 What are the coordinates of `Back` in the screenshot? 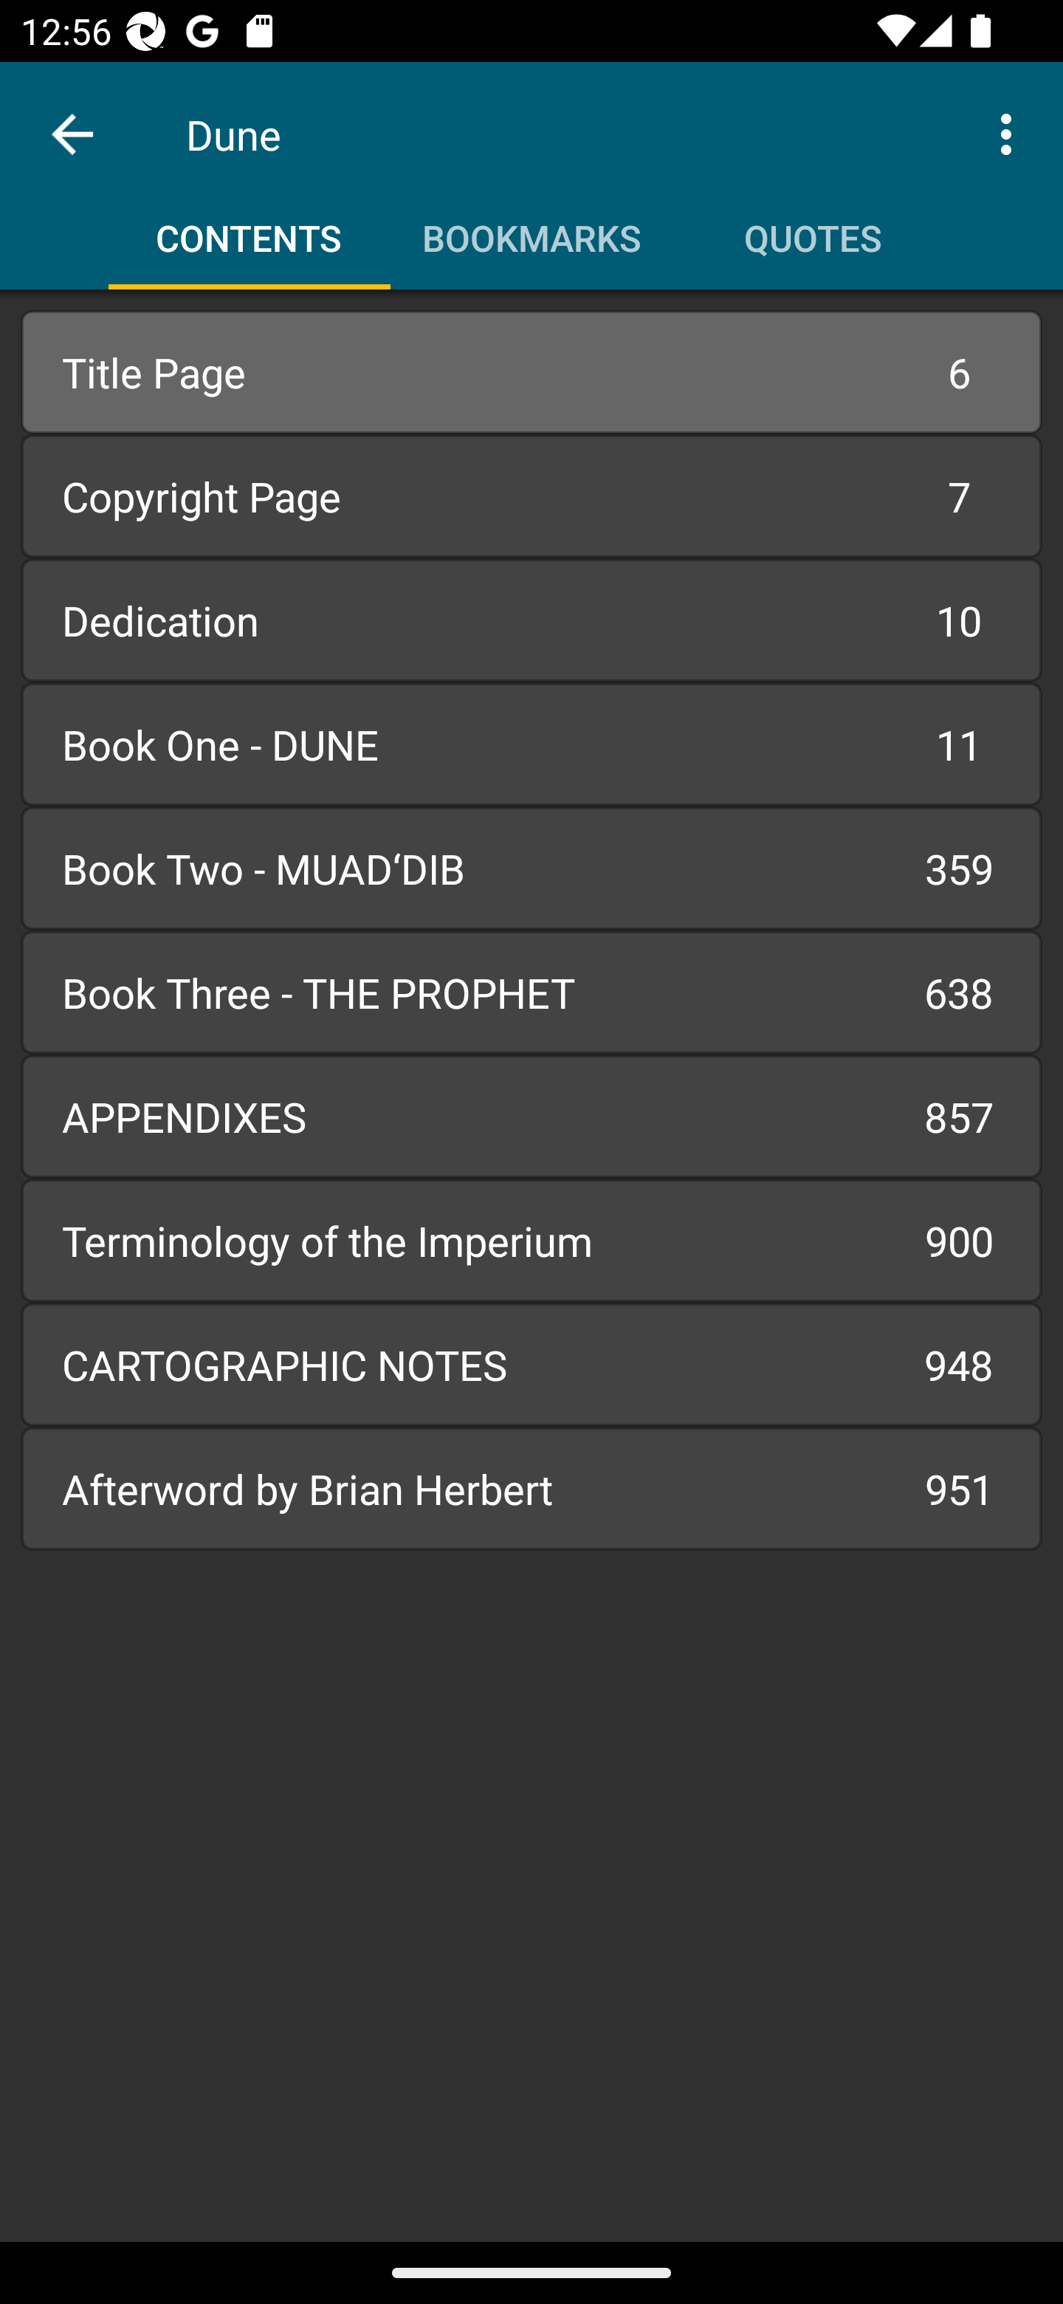 It's located at (72, 134).